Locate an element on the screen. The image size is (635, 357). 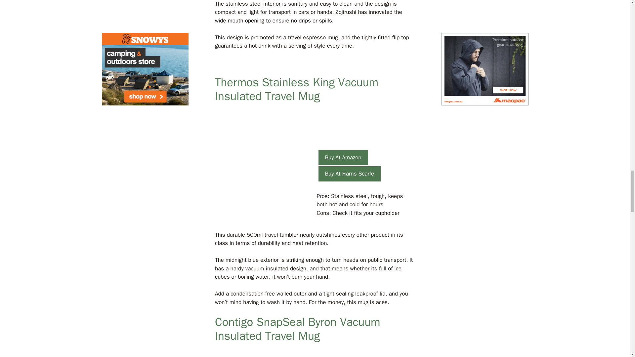
Contigo SnapSeal Byron Vacuum Insulated Travel Mug is located at coordinates (298, 329).